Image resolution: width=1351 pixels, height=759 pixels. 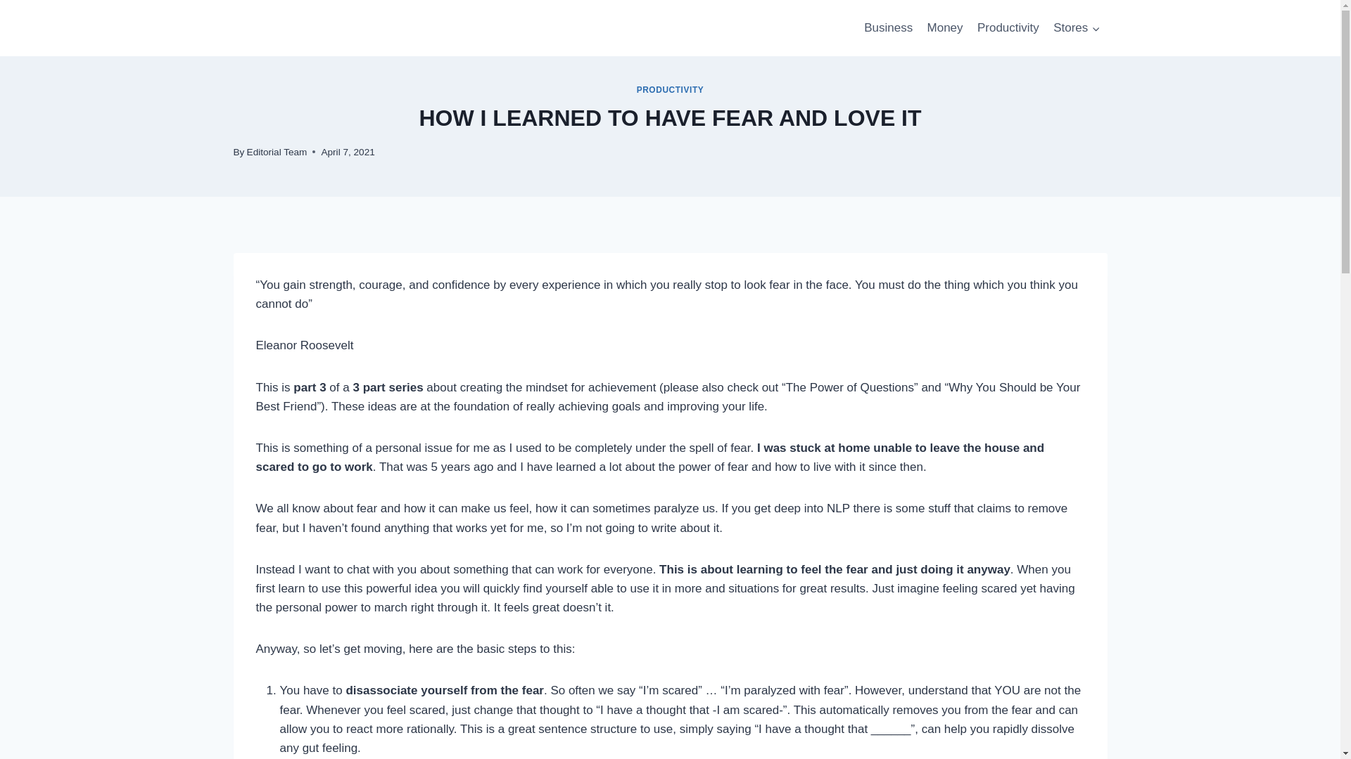 What do you see at coordinates (944, 28) in the screenshot?
I see `Money` at bounding box center [944, 28].